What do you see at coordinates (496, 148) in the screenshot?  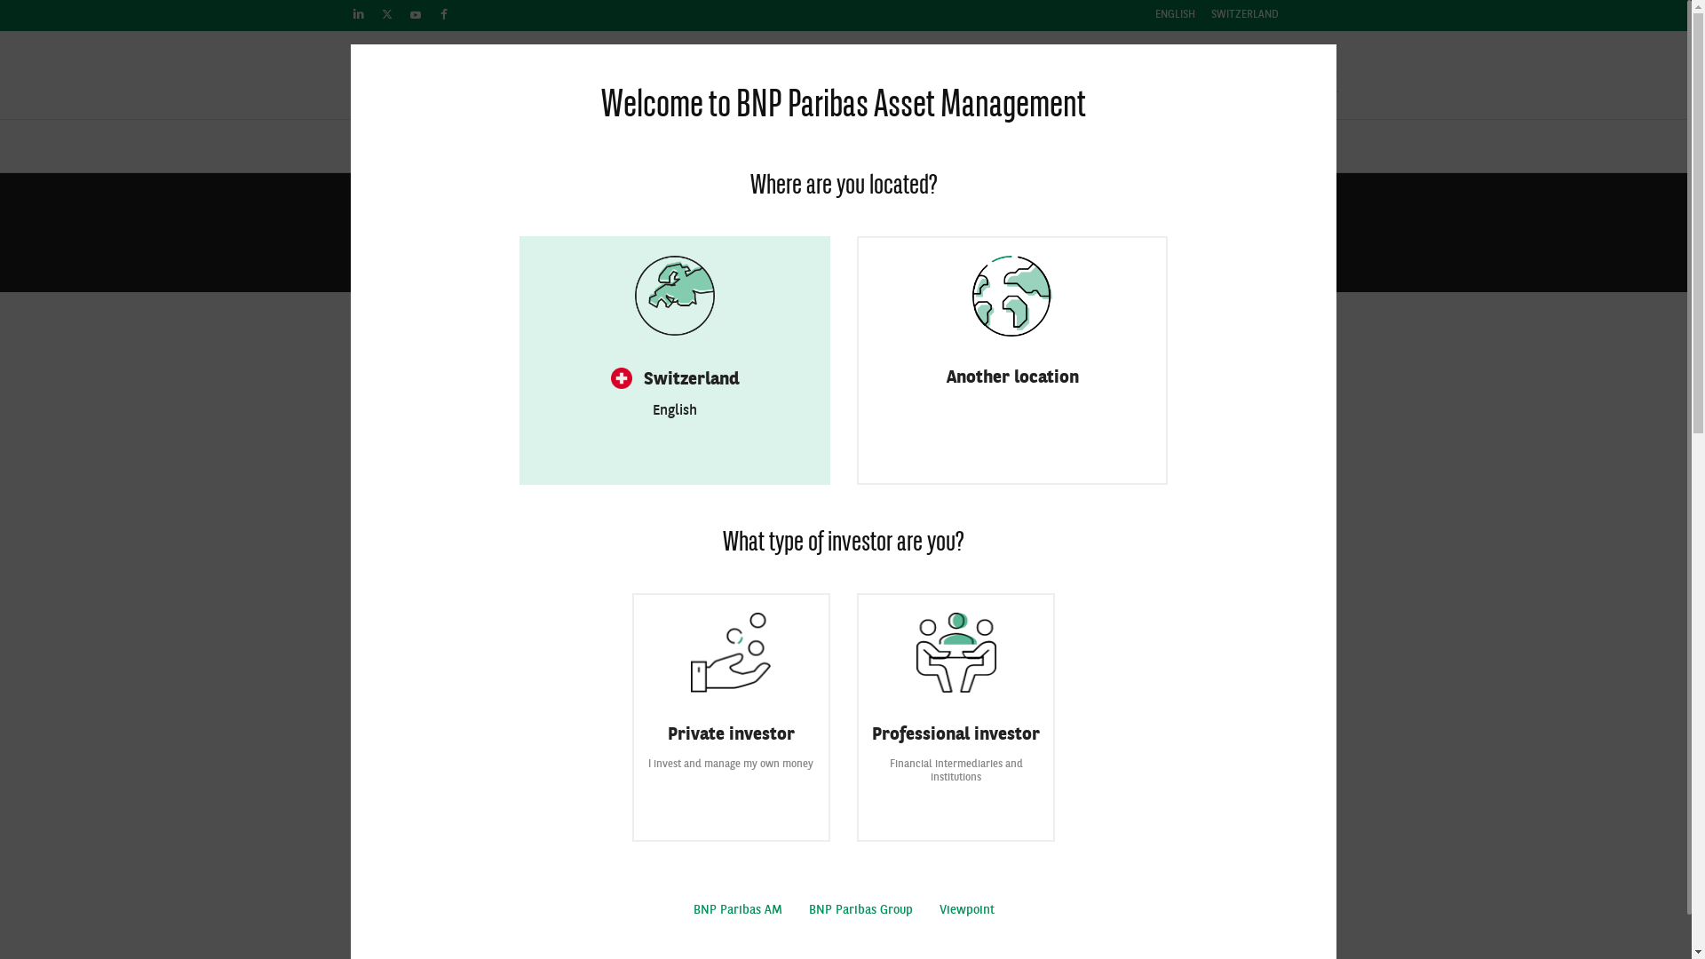 I see `FUNDS` at bounding box center [496, 148].